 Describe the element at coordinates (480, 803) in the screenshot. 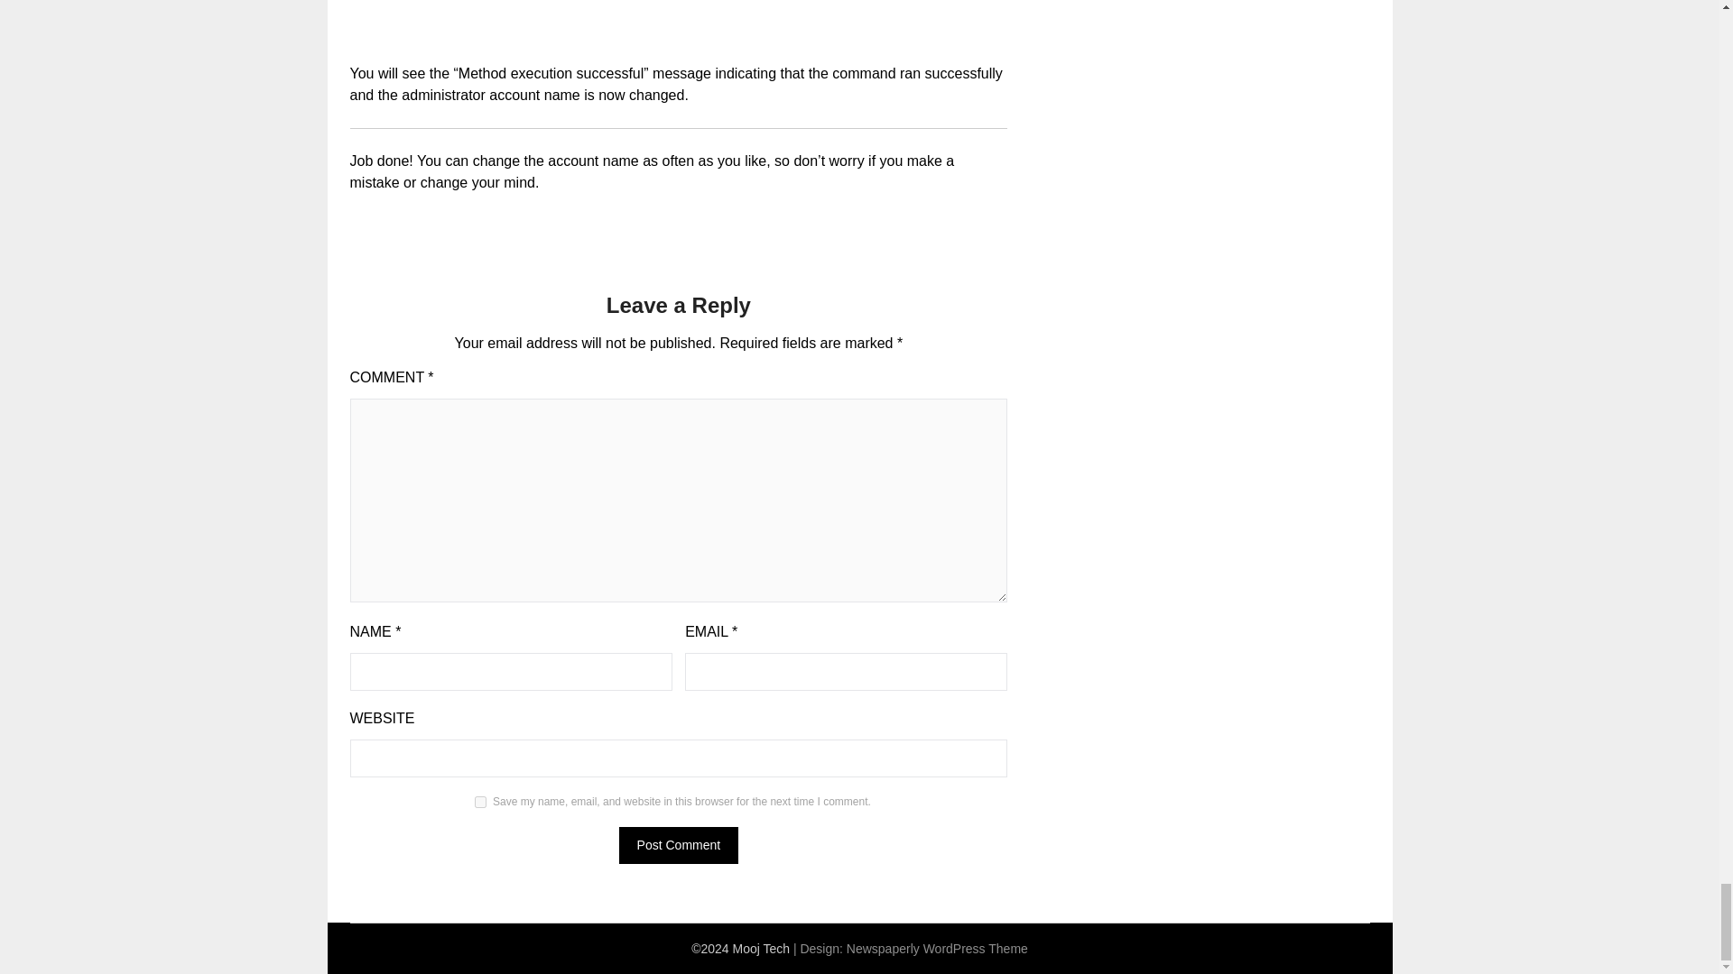

I see `yes` at that location.